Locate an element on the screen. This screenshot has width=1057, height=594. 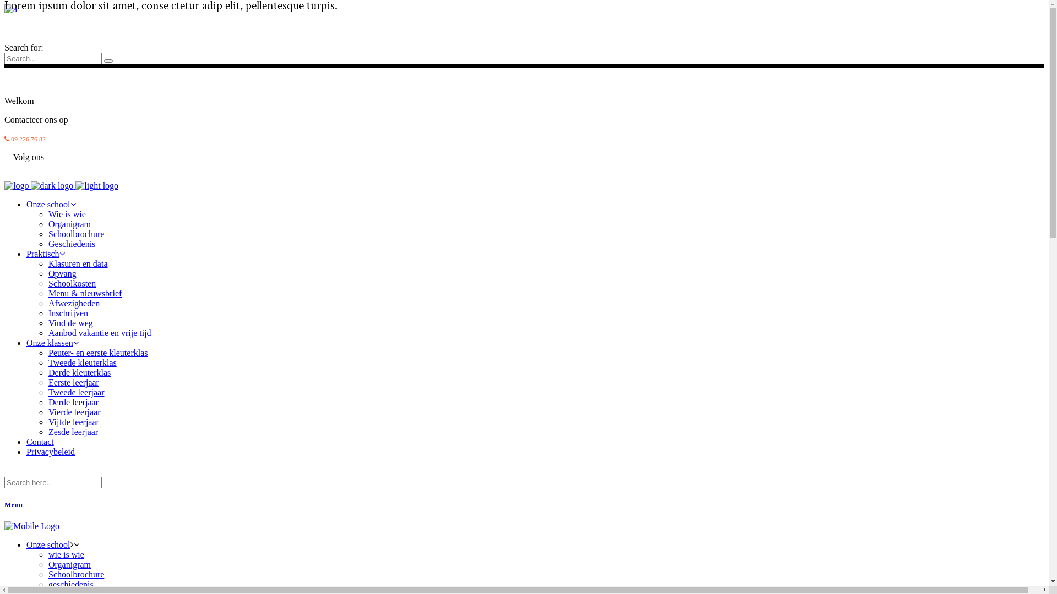
Search for: is located at coordinates (53, 58).